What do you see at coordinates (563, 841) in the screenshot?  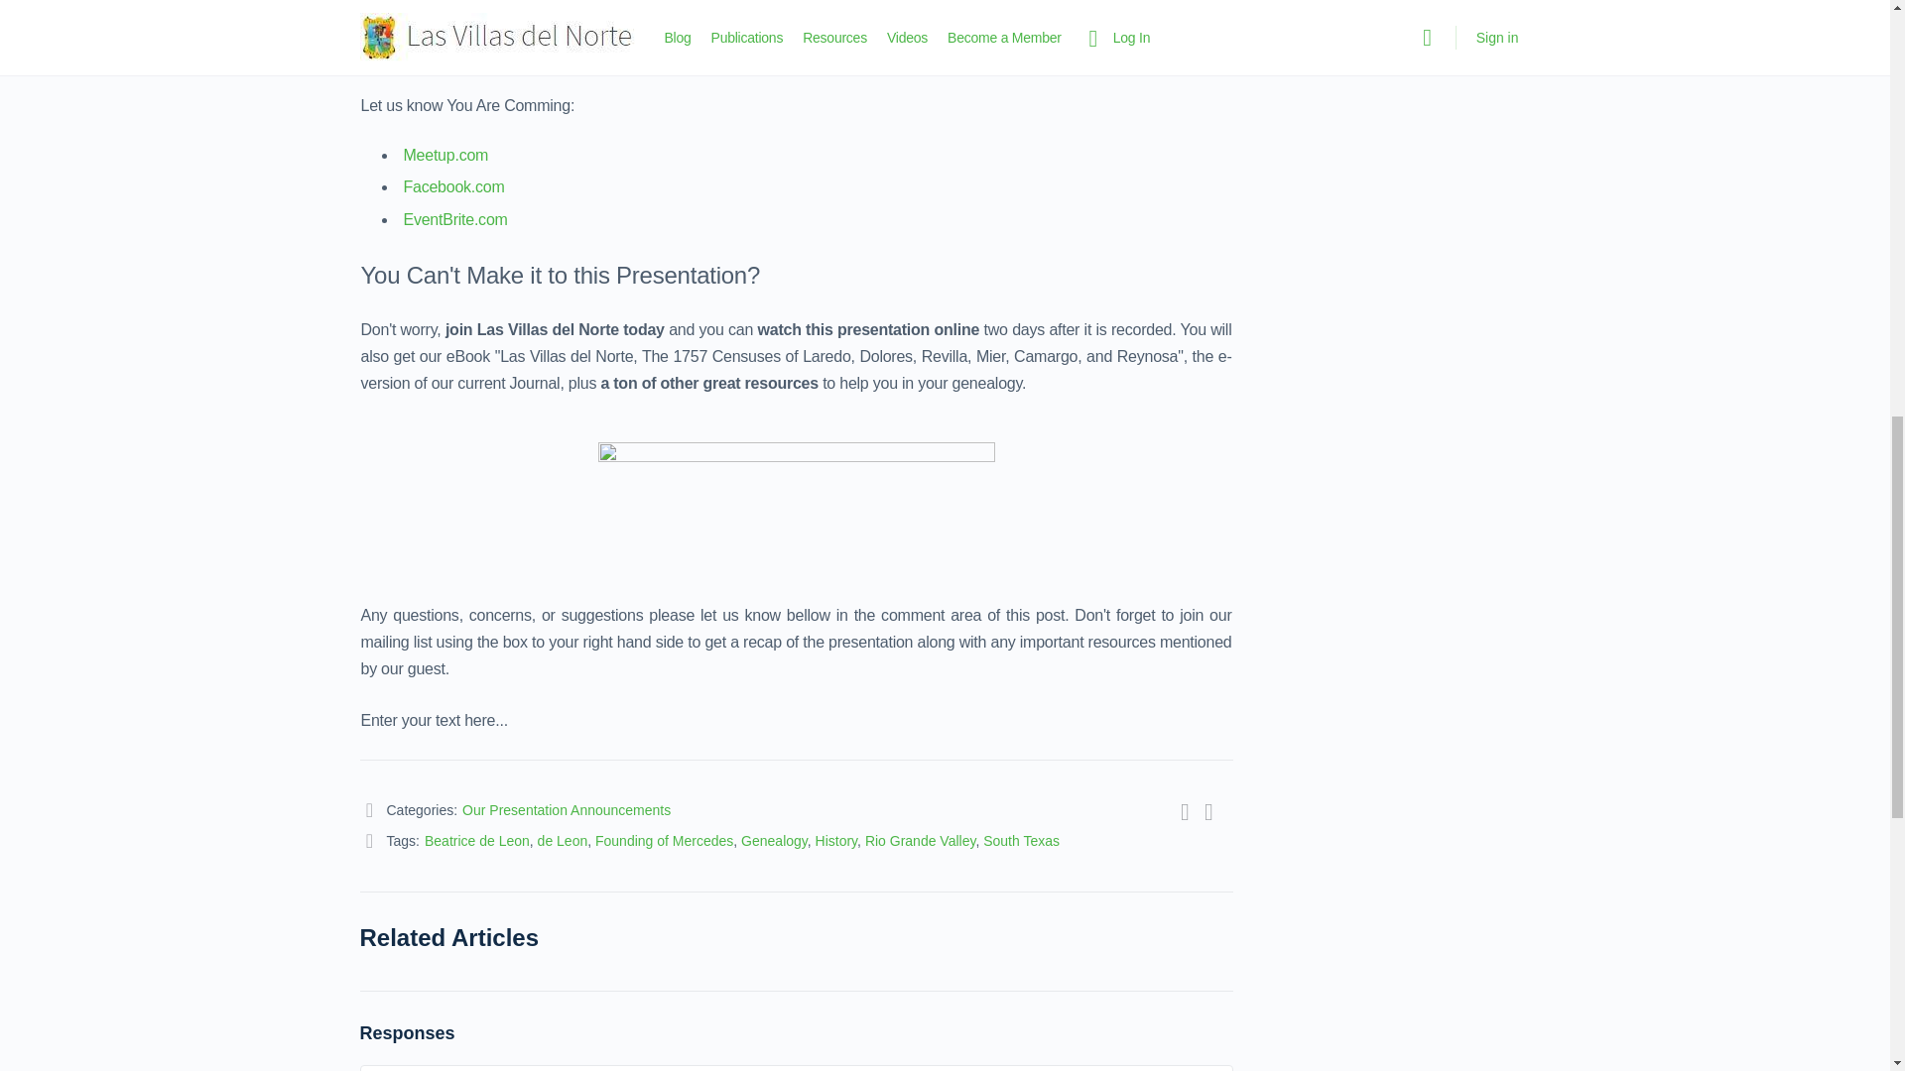 I see `de Leon` at bounding box center [563, 841].